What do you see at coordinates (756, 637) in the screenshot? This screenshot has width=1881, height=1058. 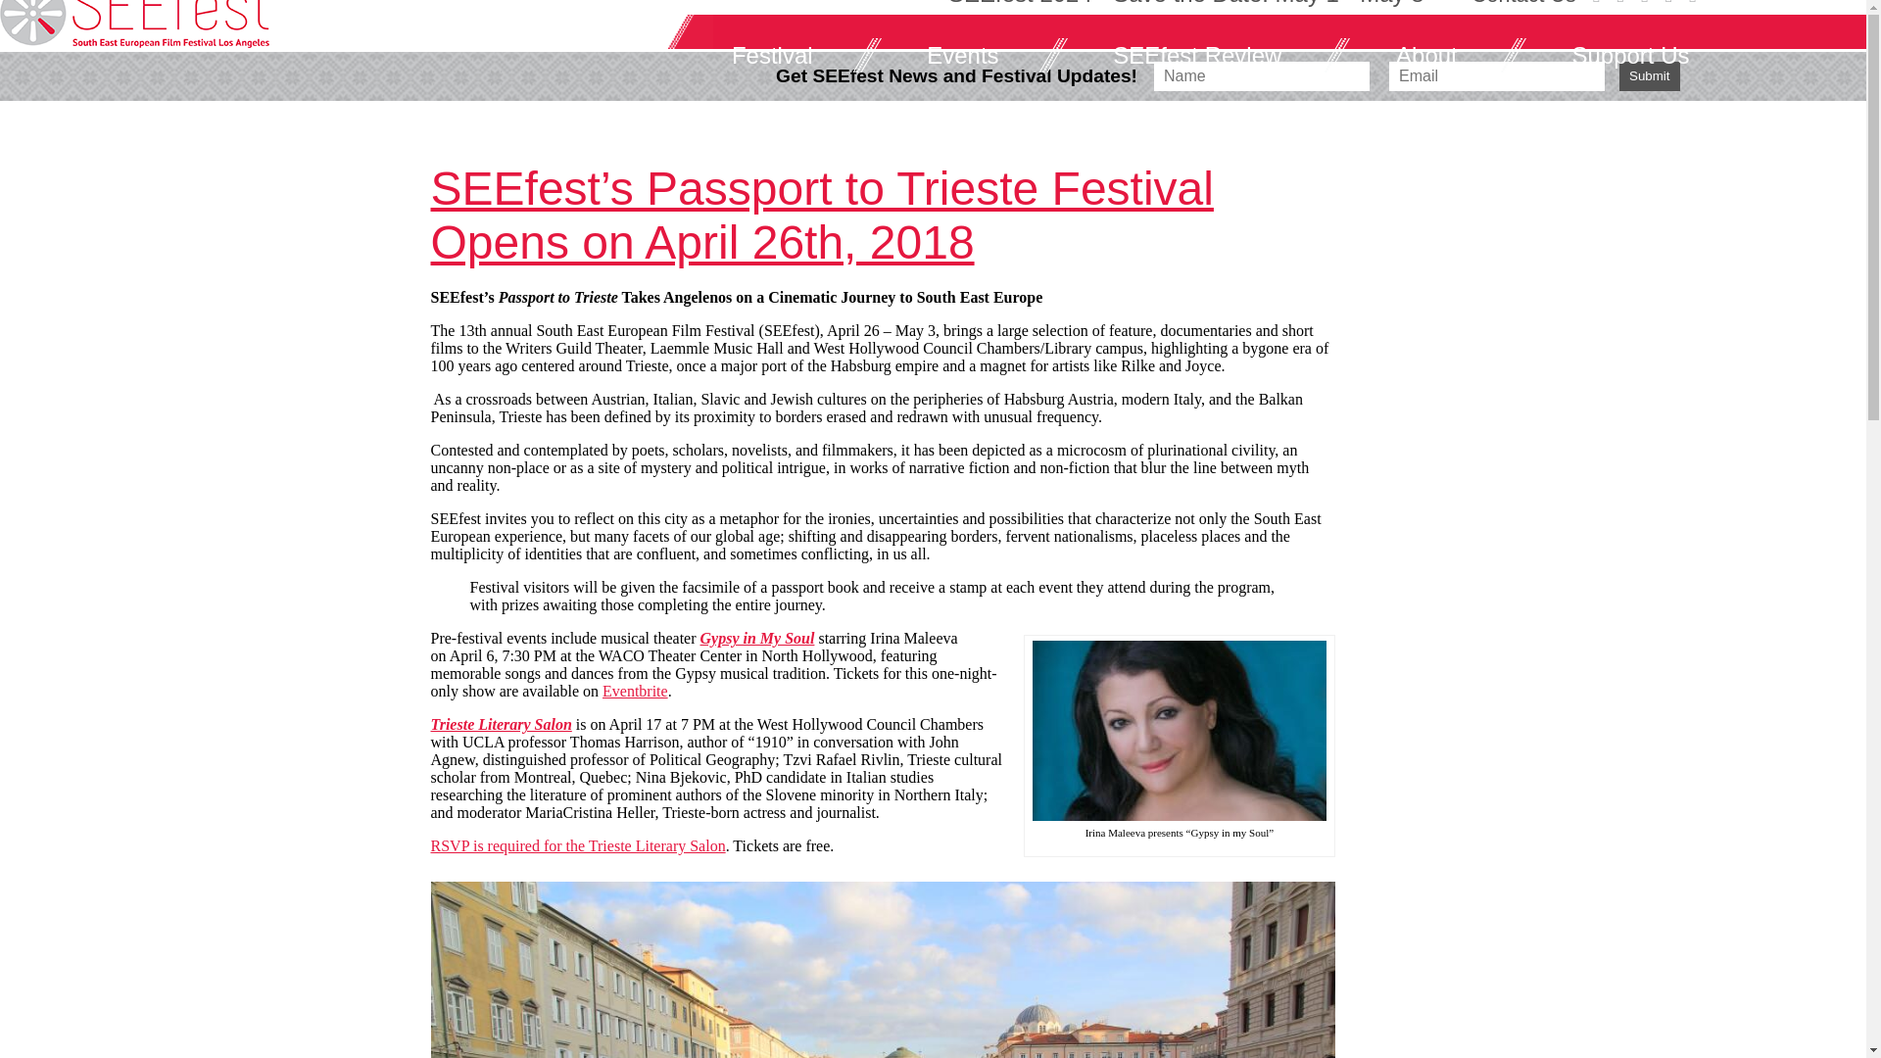 I see `Gypsy in My Soul` at bounding box center [756, 637].